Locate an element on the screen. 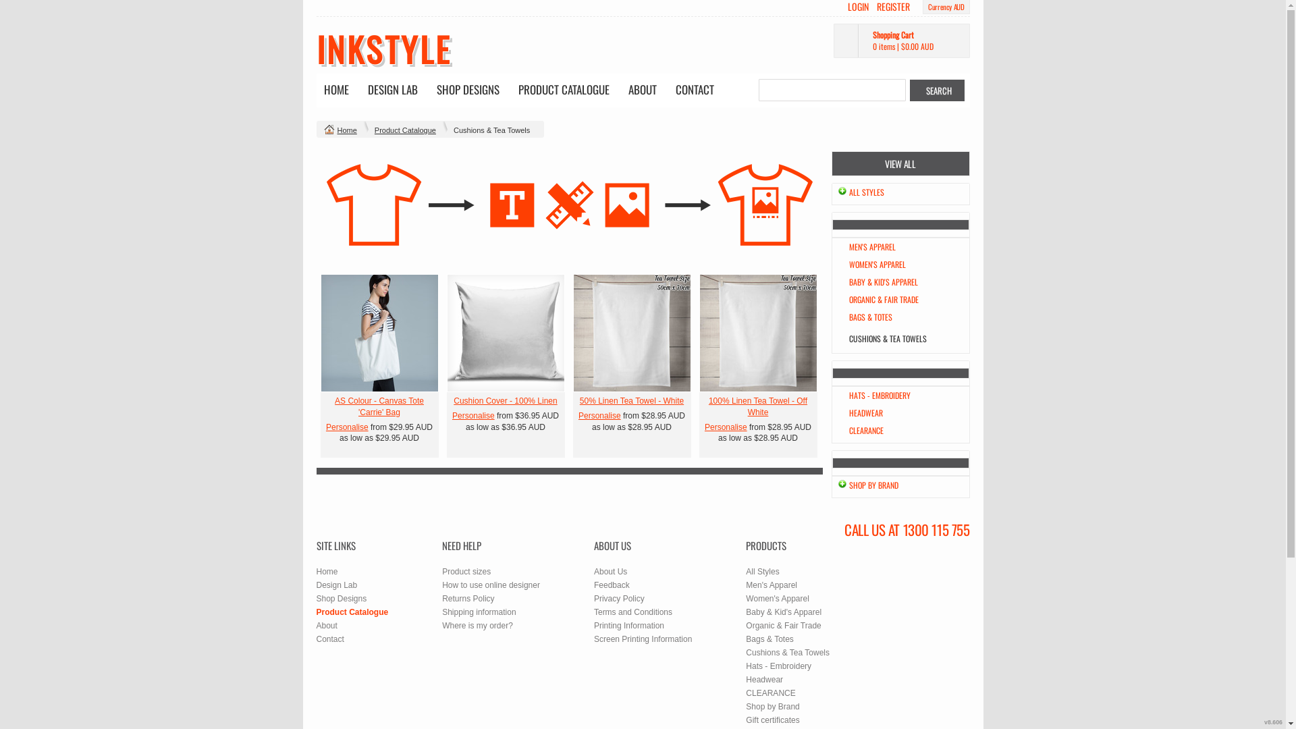 The image size is (1296, 729). About Us is located at coordinates (610, 572).